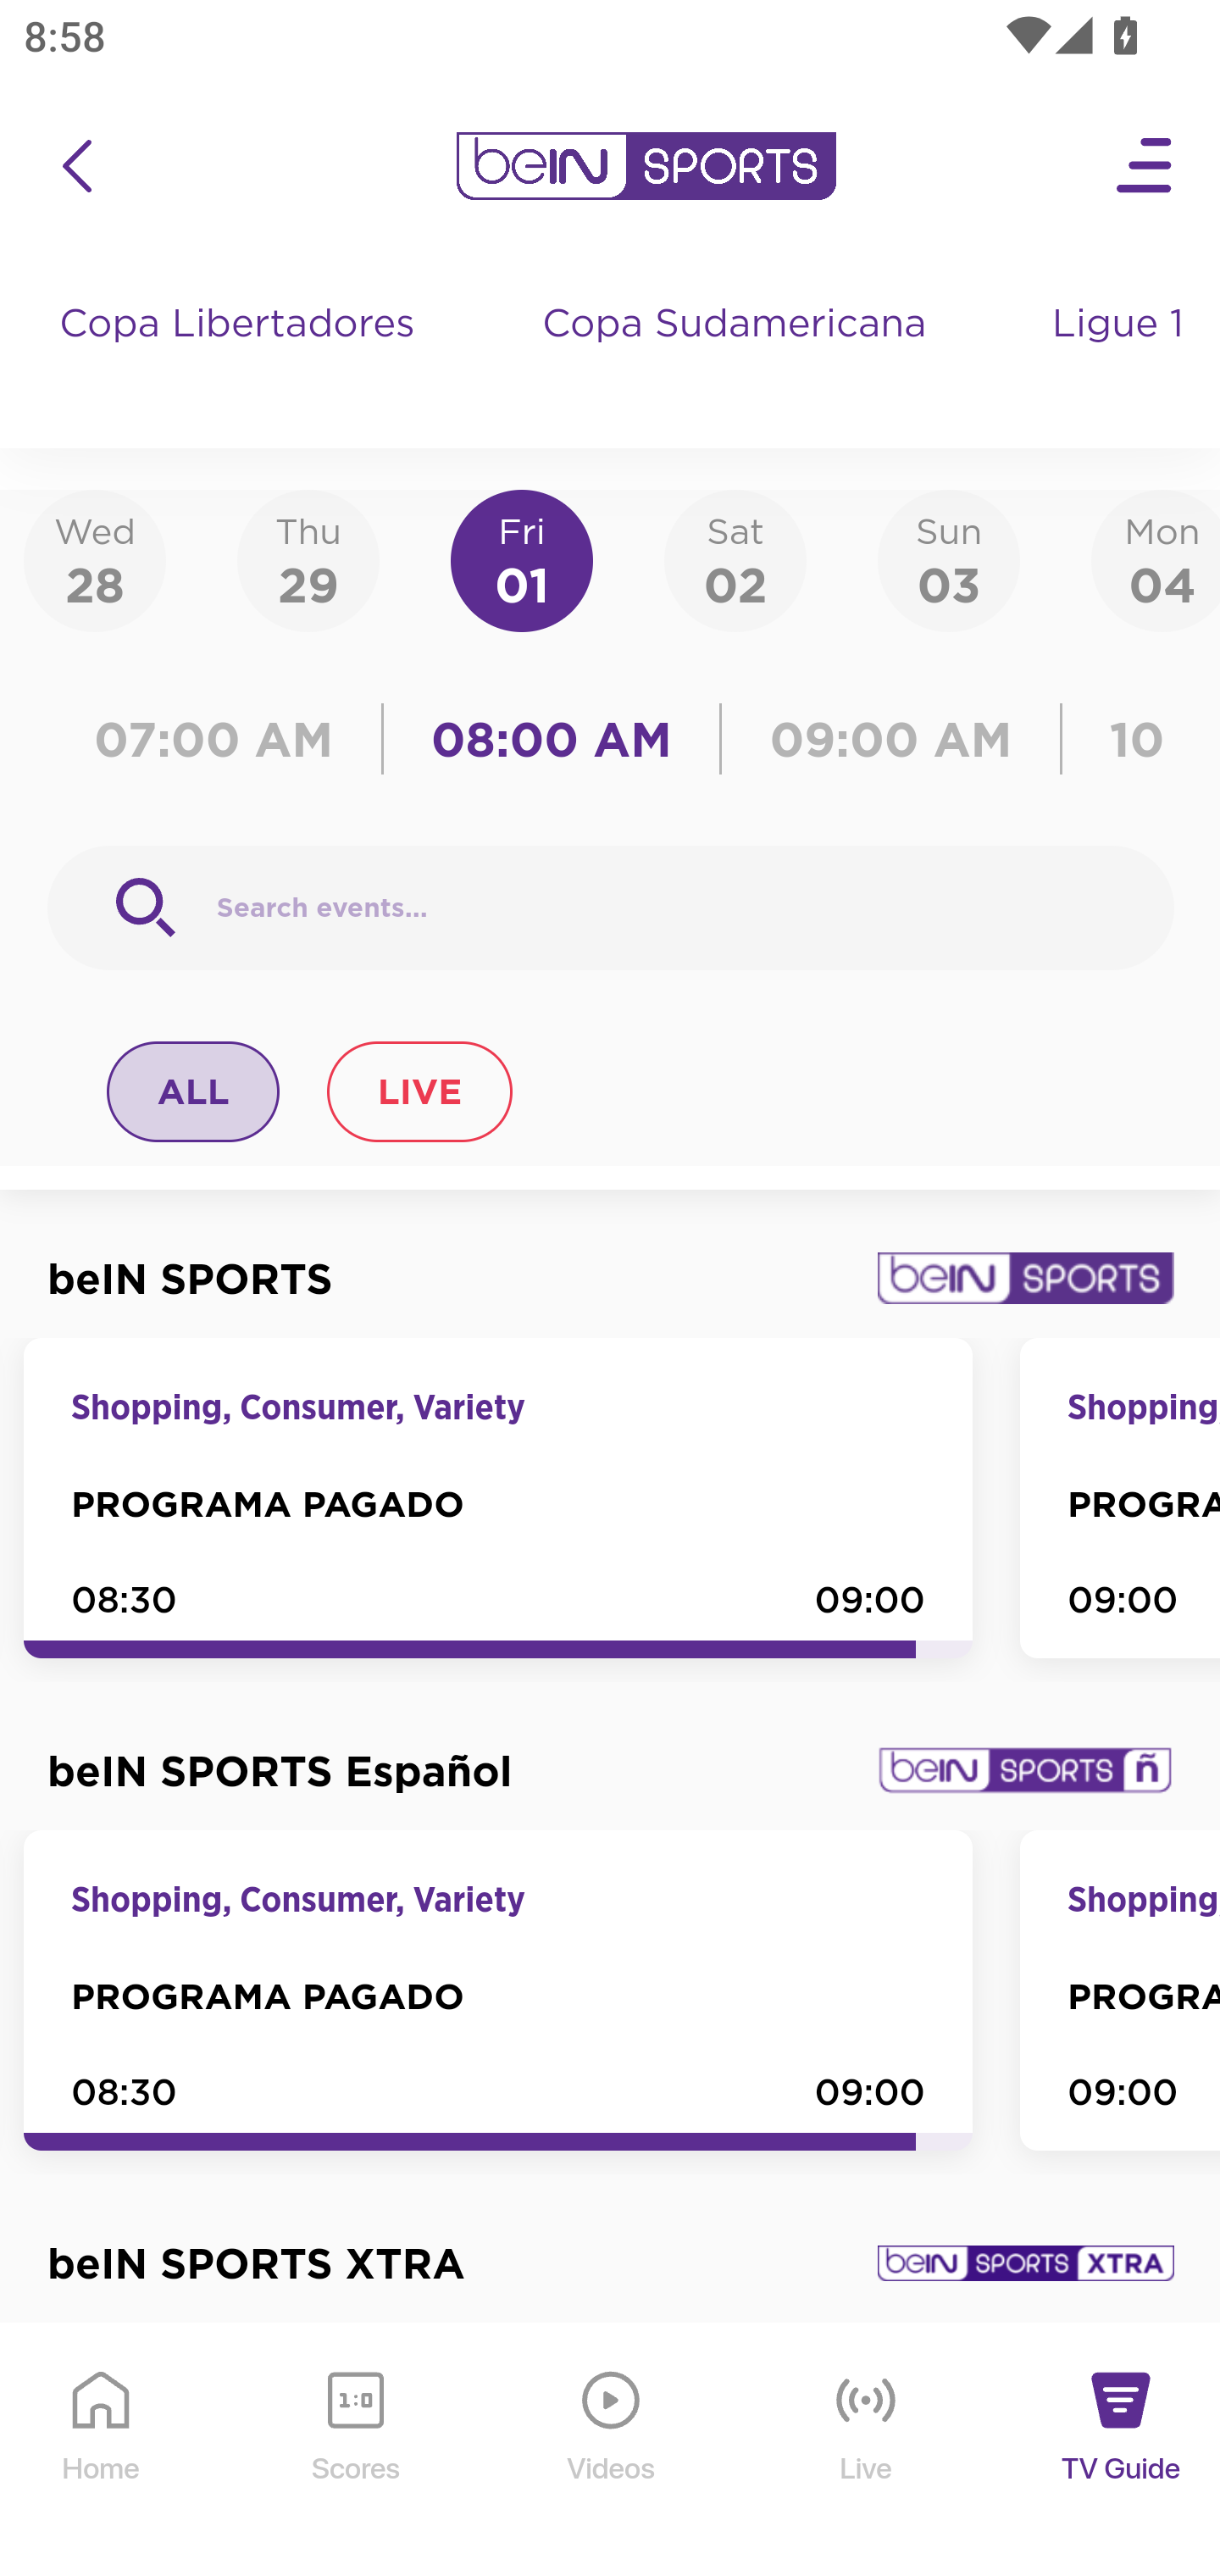 The height and width of the screenshot is (2576, 1220). I want to click on LIVE, so click(419, 1091).